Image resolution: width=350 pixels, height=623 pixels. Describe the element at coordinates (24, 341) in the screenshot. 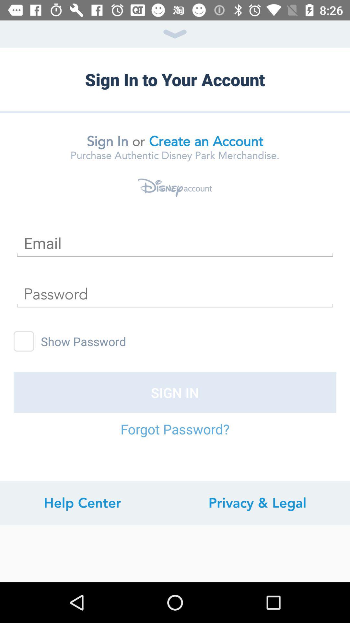

I see `show password` at that location.